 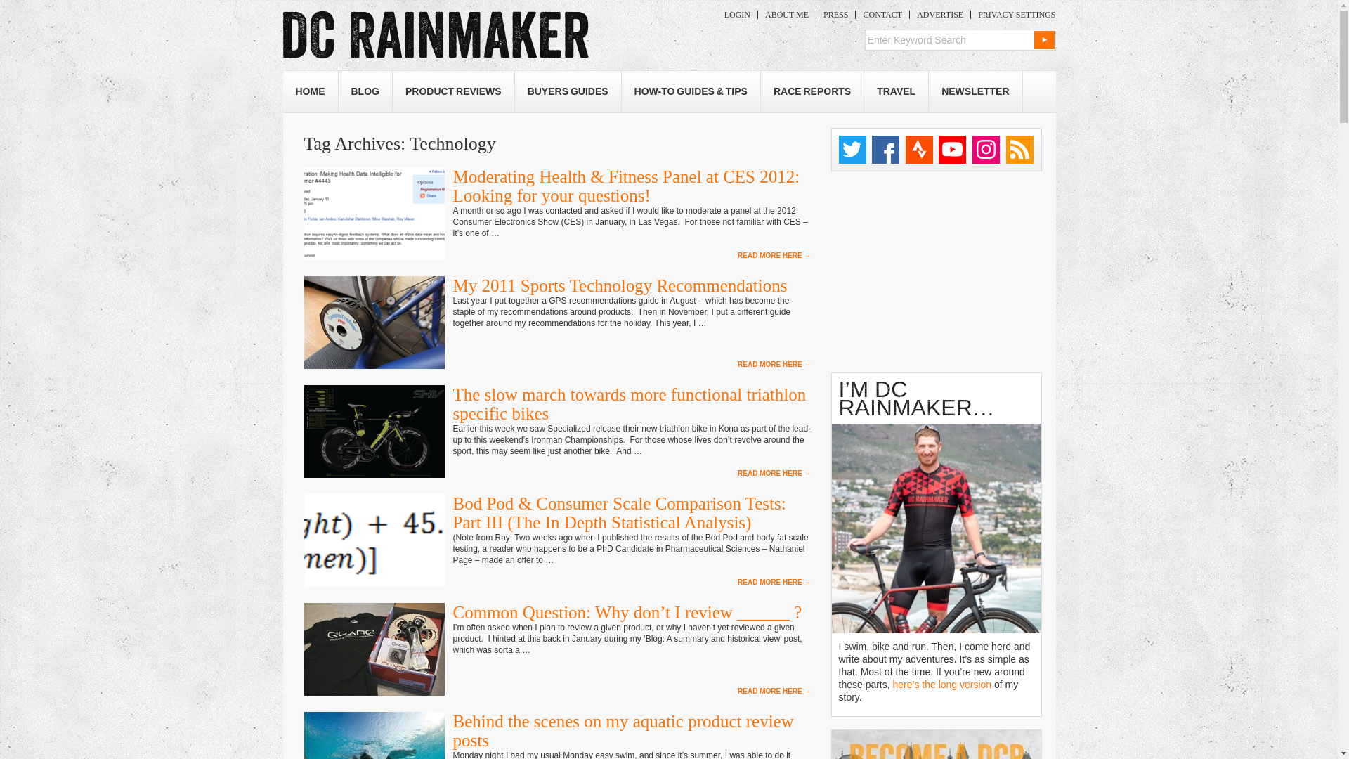 I want to click on PRODUCT REVIEWS, so click(x=452, y=91).